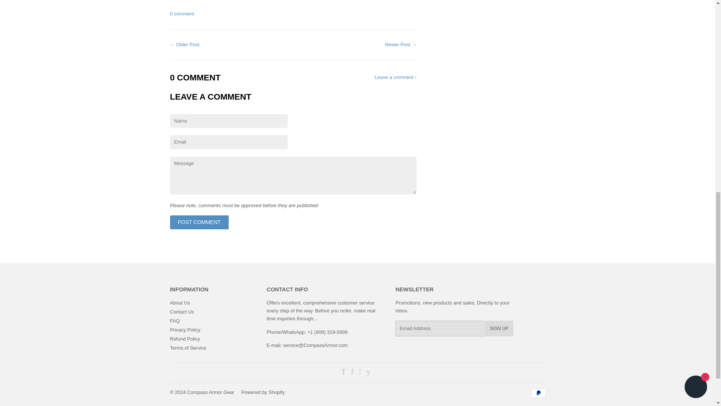  I want to click on Contact Us, so click(182, 312).